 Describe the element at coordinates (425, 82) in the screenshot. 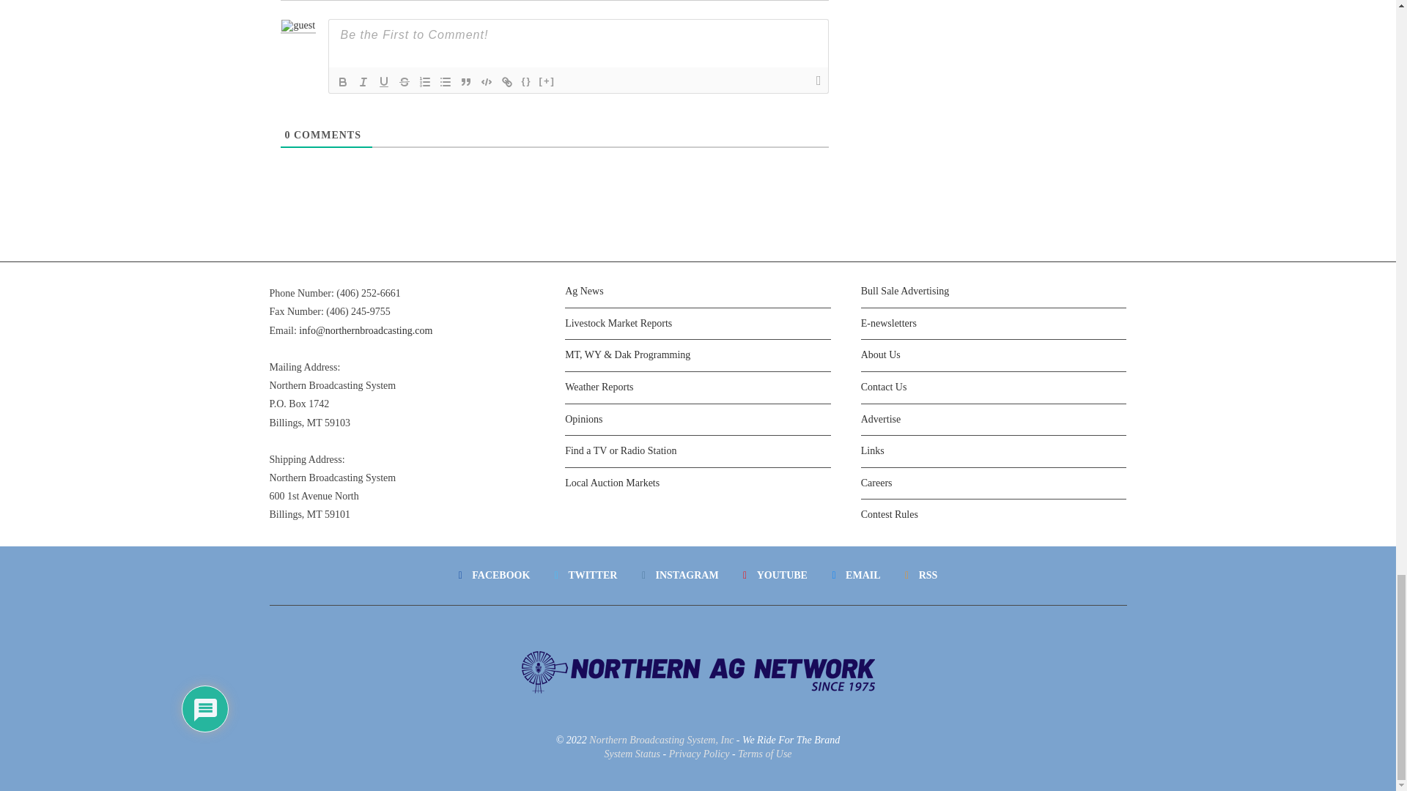

I see `Ordered List` at that location.